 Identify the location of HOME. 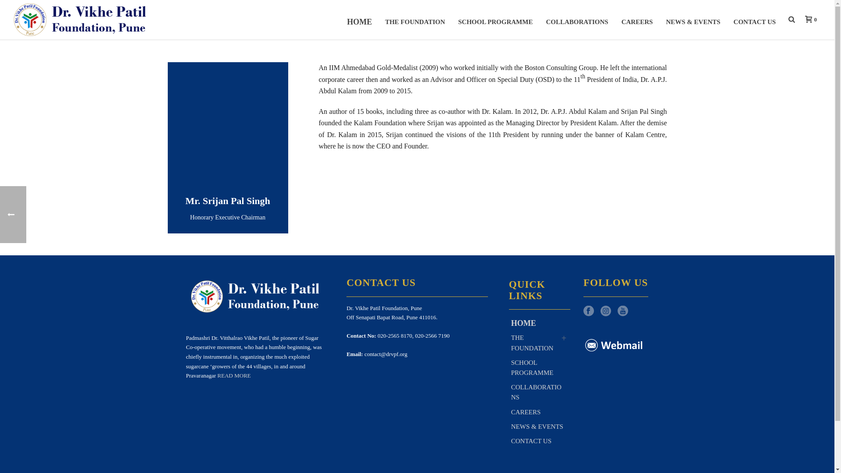
(359, 19).